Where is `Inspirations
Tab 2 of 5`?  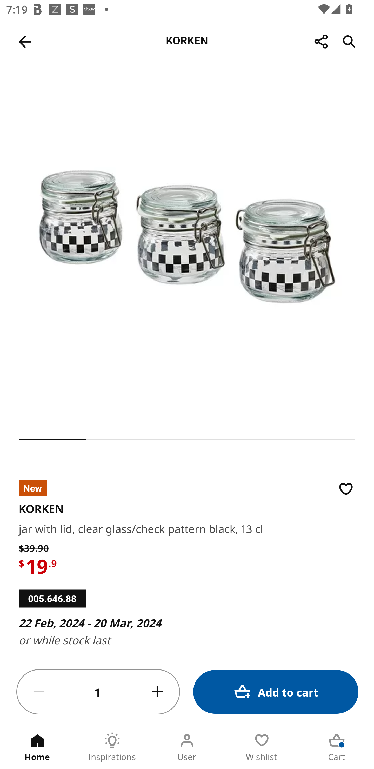
Inspirations
Tab 2 of 5 is located at coordinates (112, 747).